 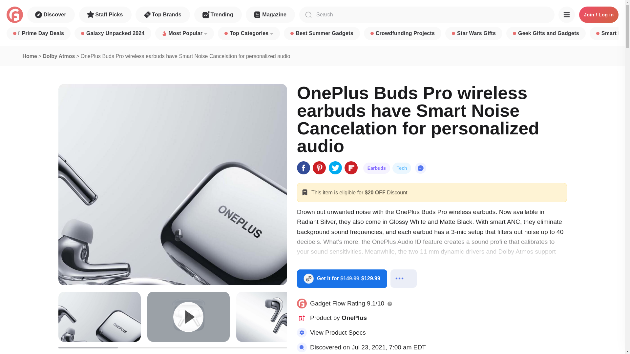 I want to click on Discover, so click(x=51, y=15).